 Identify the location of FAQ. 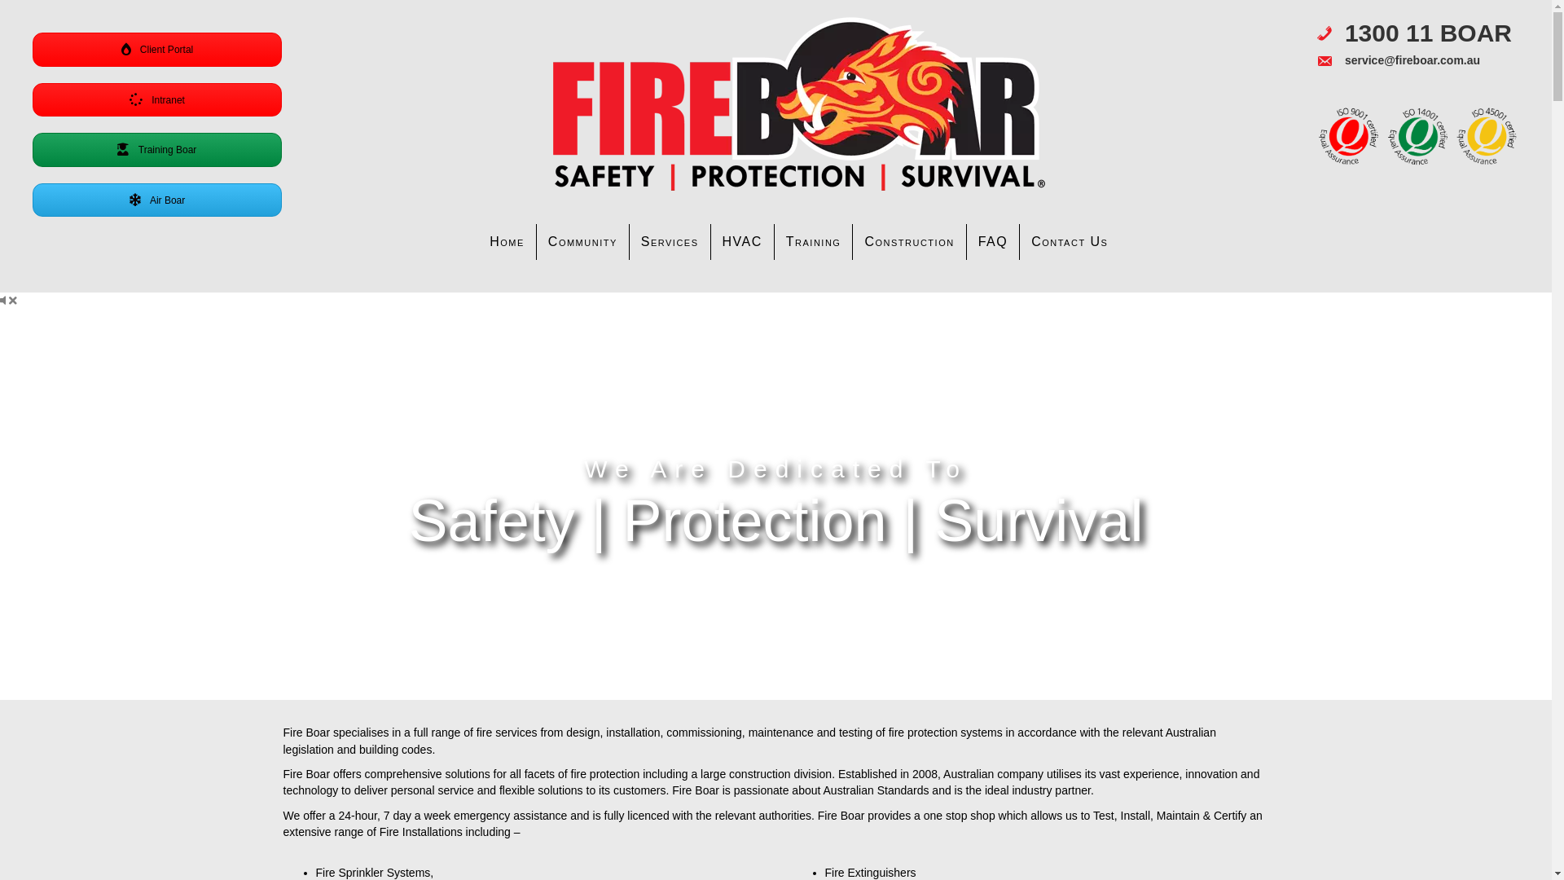
(994, 242).